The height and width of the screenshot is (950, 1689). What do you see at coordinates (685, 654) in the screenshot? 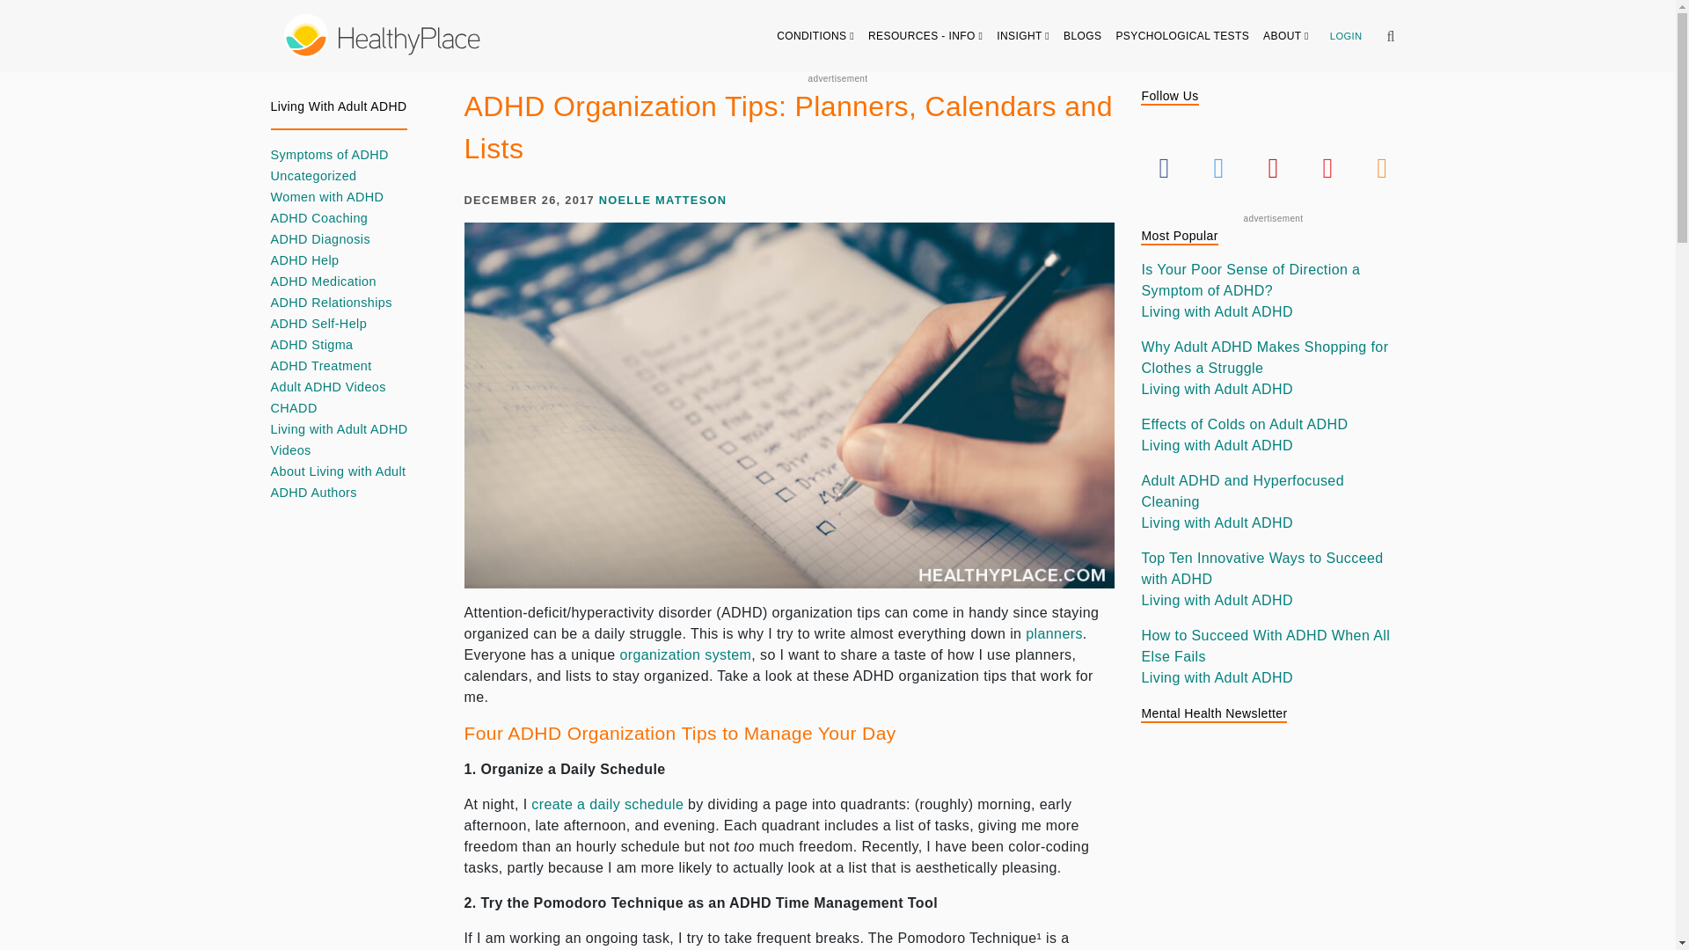
I see `ADHD and How to Stay Organized` at bounding box center [685, 654].